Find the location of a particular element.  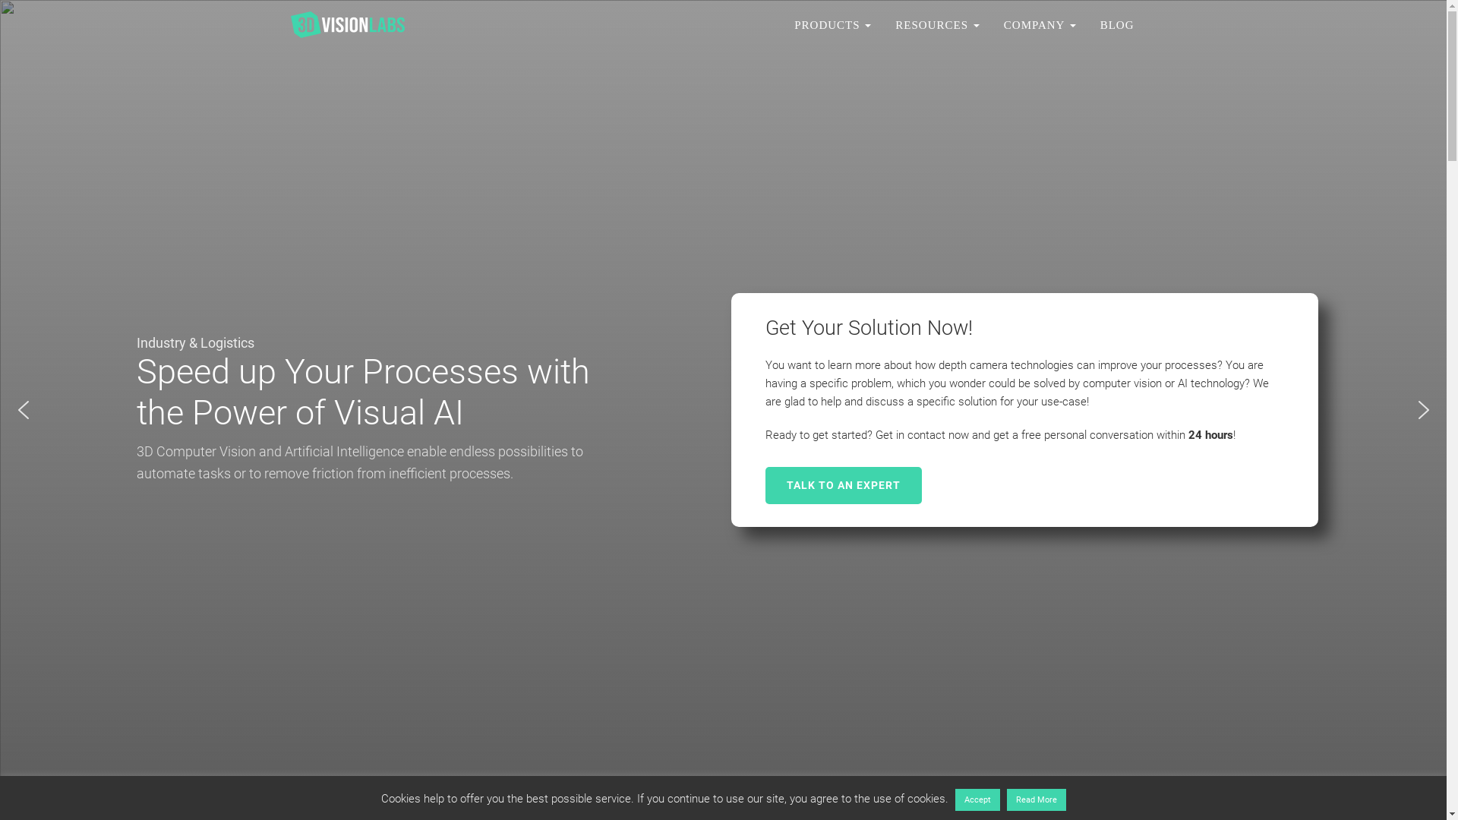

RESOURCES is located at coordinates (937, 24).